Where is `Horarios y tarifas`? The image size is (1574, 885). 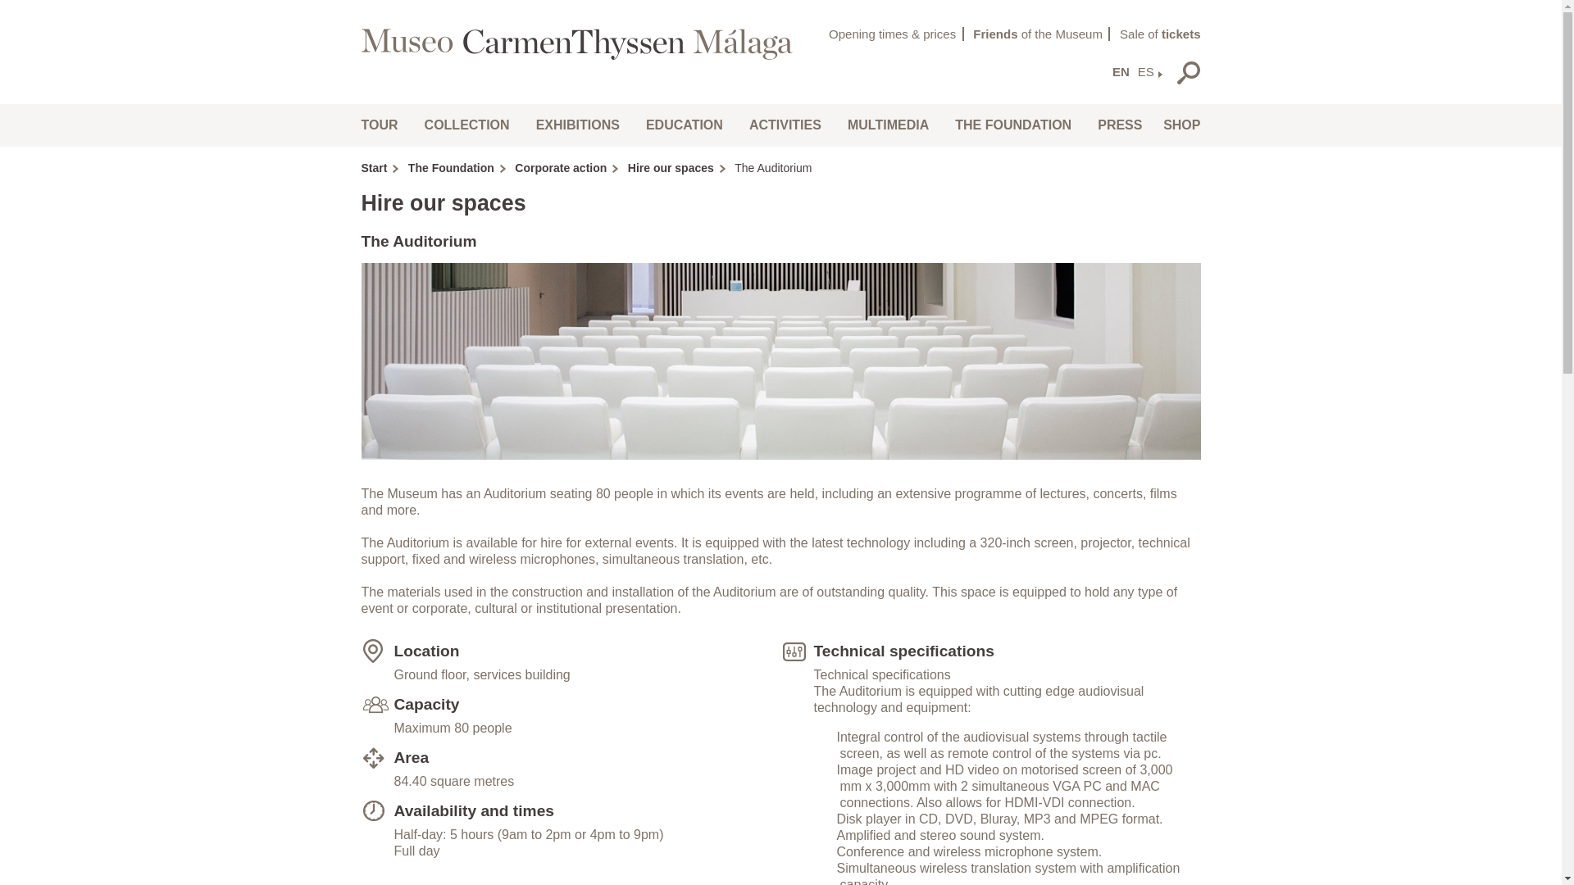
Horarios y tarifas is located at coordinates (896, 34).